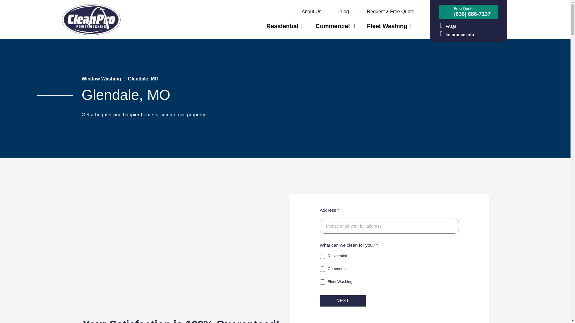  What do you see at coordinates (322, 282) in the screenshot?
I see `Fleet Washing` at bounding box center [322, 282].